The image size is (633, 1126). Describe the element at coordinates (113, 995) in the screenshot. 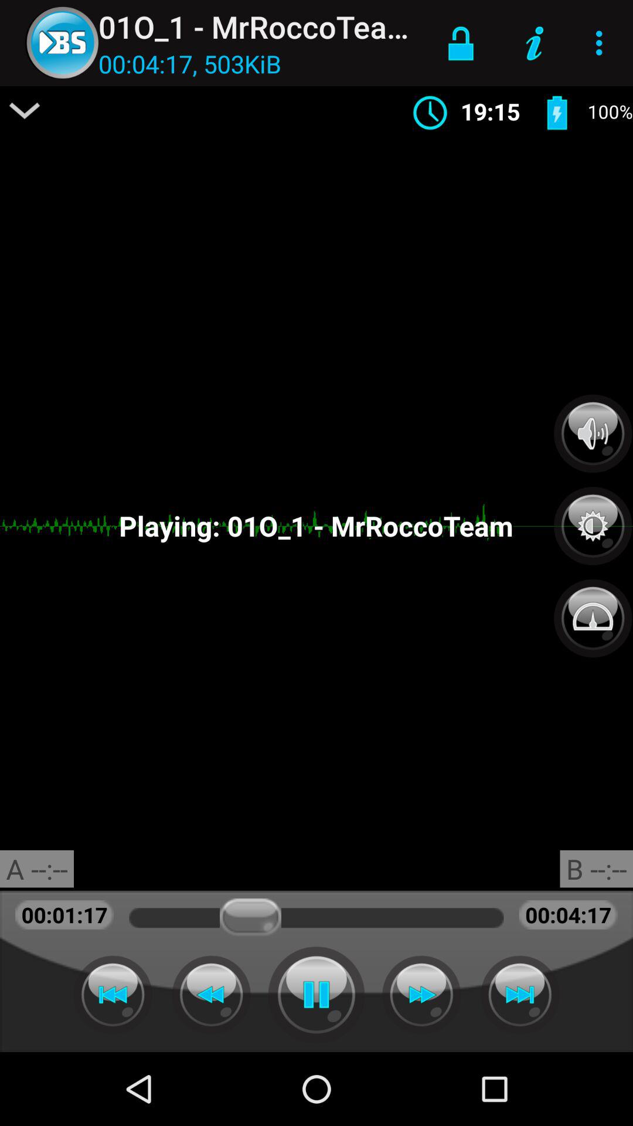

I see `previous track` at that location.